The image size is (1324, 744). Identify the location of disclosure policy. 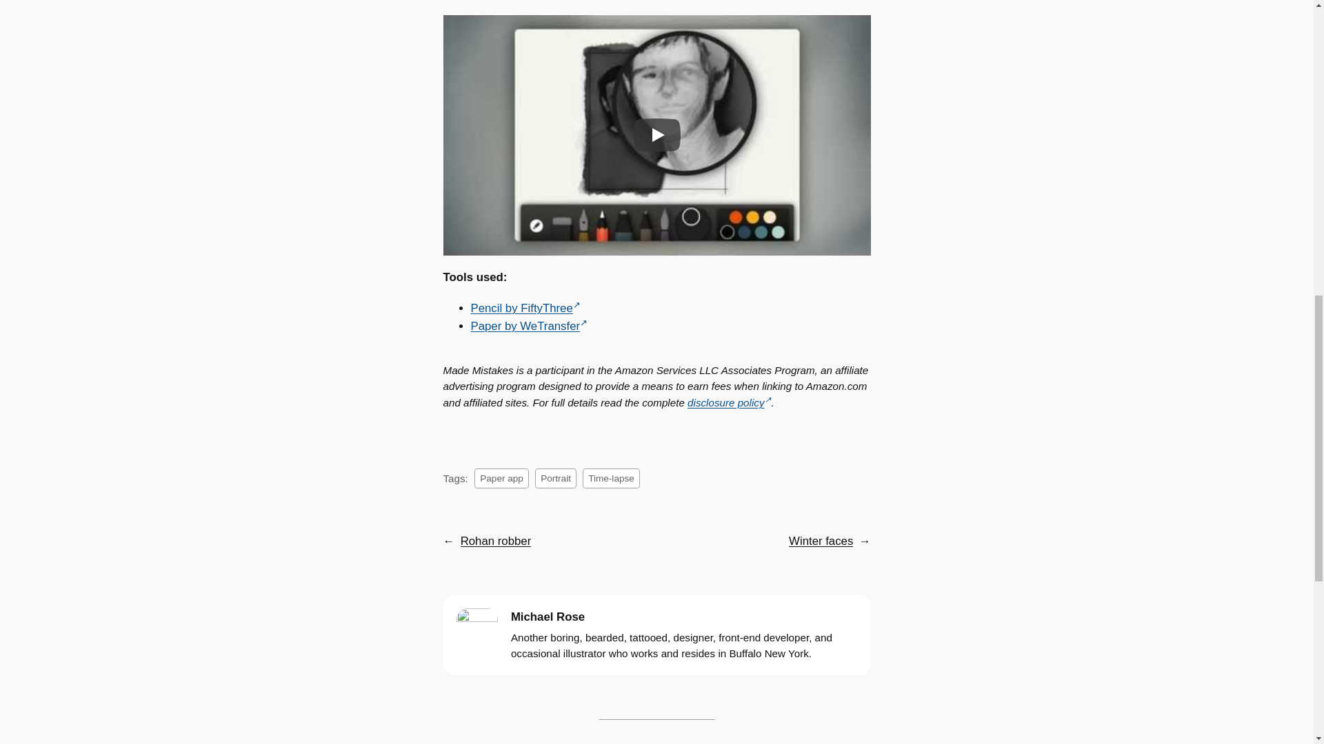
(728, 402).